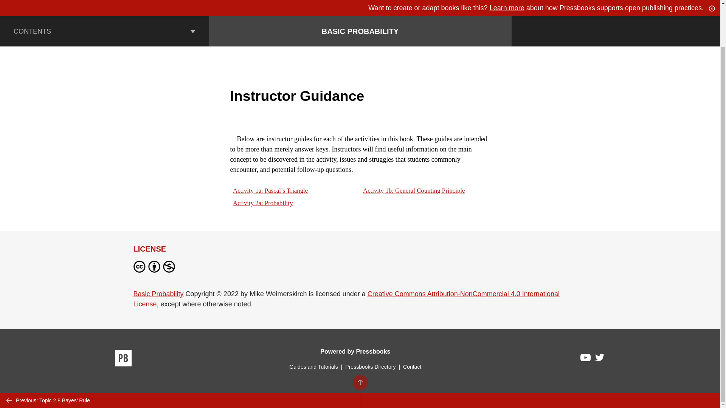  I want to click on Learn more, so click(507, 8).